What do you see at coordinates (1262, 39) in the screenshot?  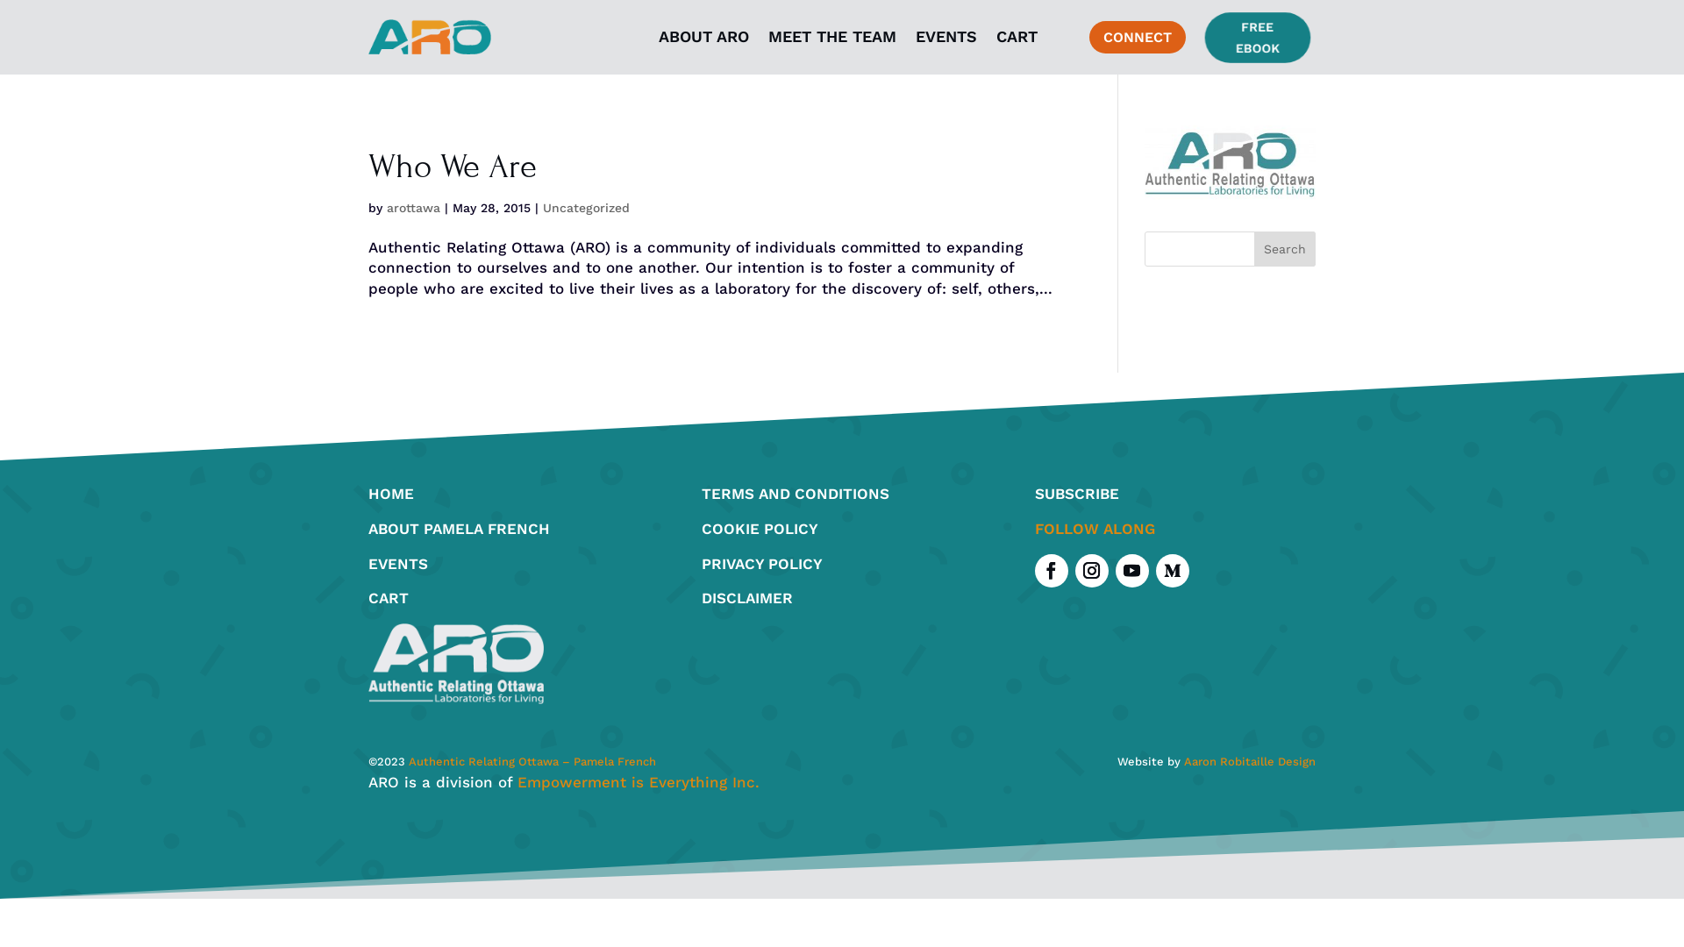 I see `FREE EBOOK` at bounding box center [1262, 39].